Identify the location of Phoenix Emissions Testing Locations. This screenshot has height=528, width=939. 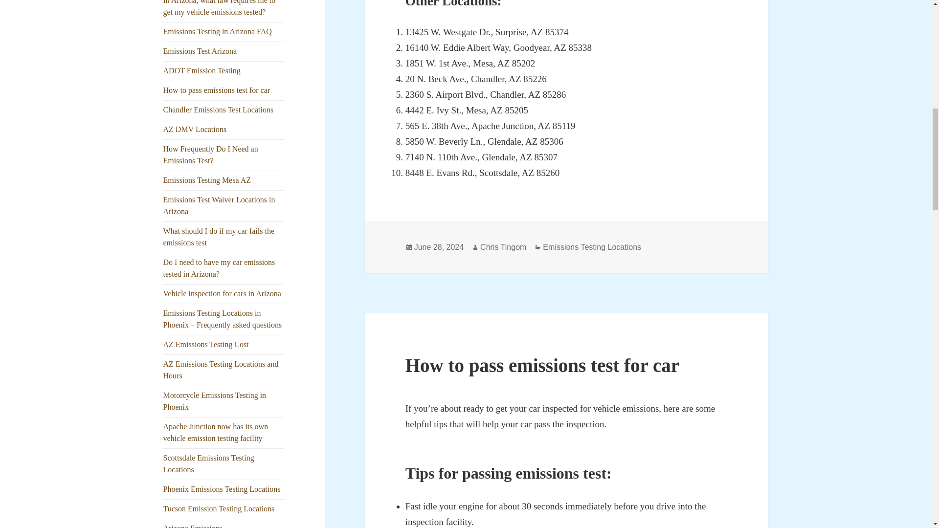
(222, 489).